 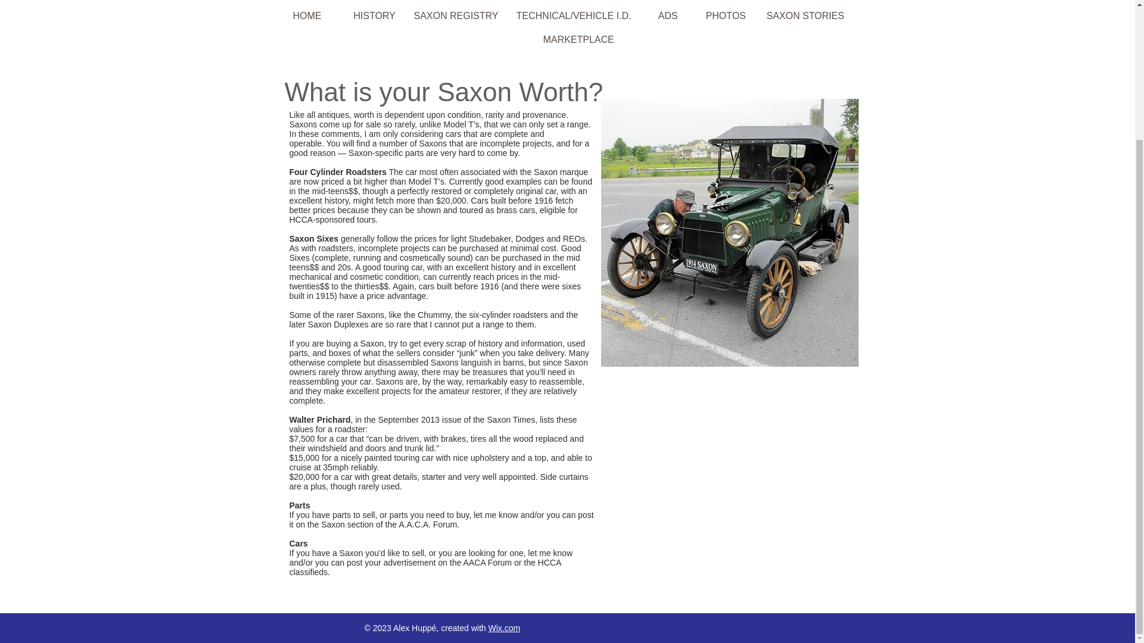 What do you see at coordinates (504, 628) in the screenshot?
I see `Wix.com` at bounding box center [504, 628].